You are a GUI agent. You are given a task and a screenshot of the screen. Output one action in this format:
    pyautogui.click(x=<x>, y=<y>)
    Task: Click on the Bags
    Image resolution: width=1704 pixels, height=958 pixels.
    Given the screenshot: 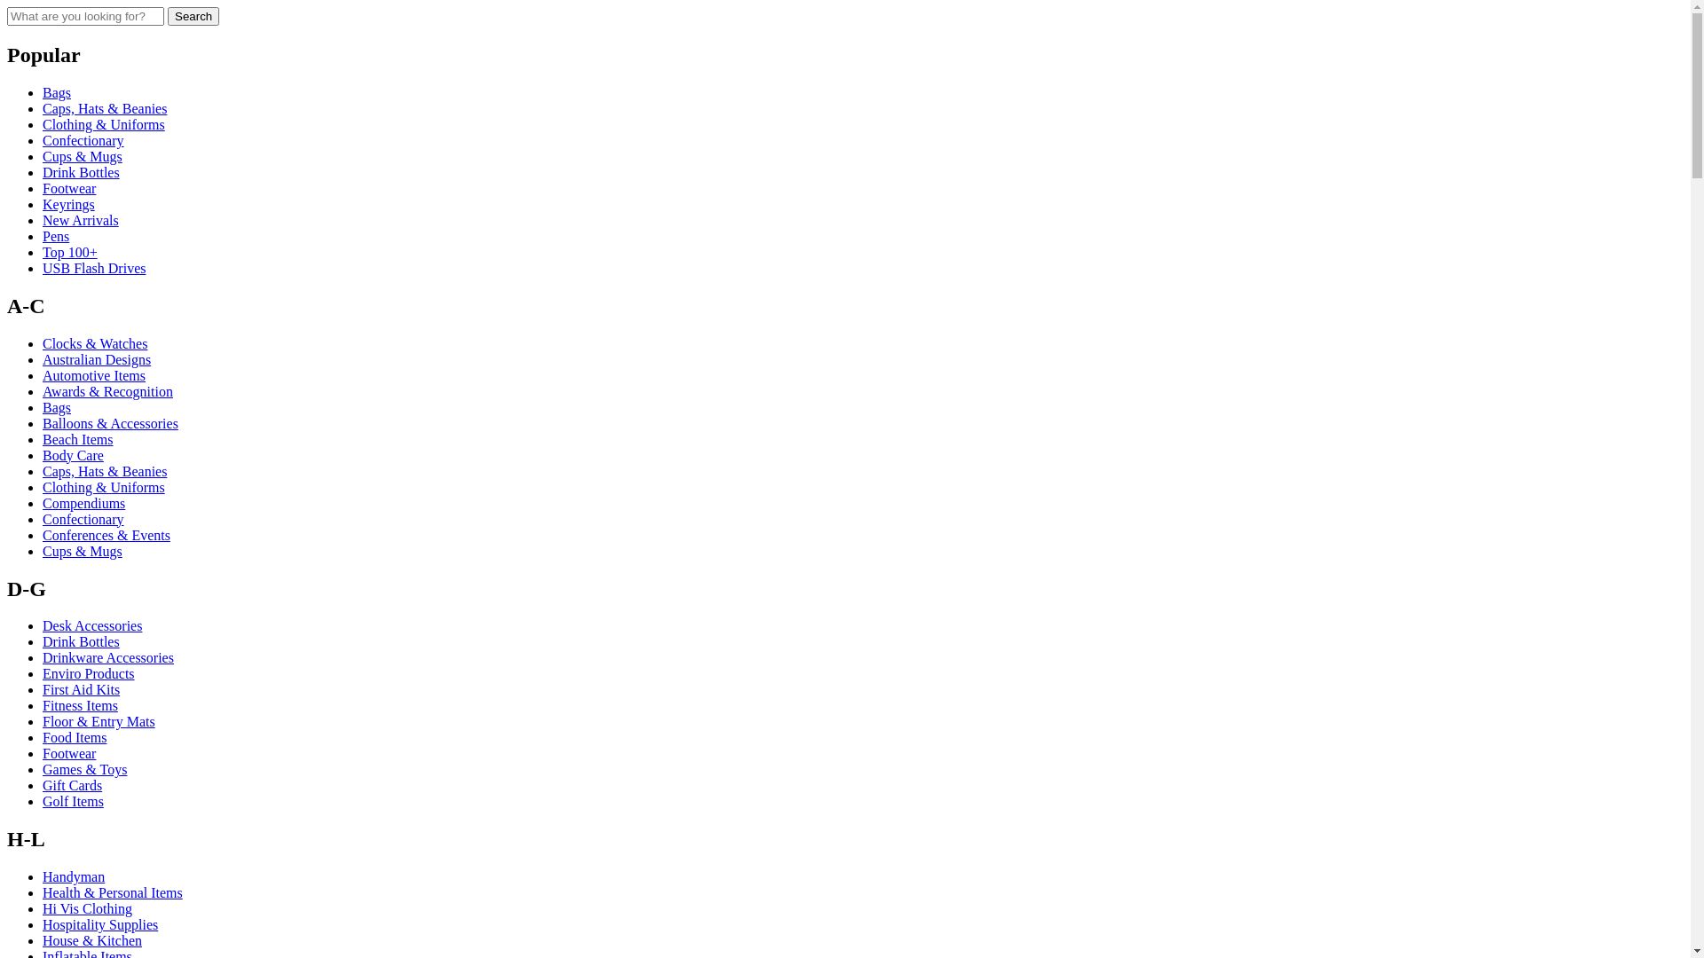 What is the action you would take?
    pyautogui.click(x=57, y=92)
    